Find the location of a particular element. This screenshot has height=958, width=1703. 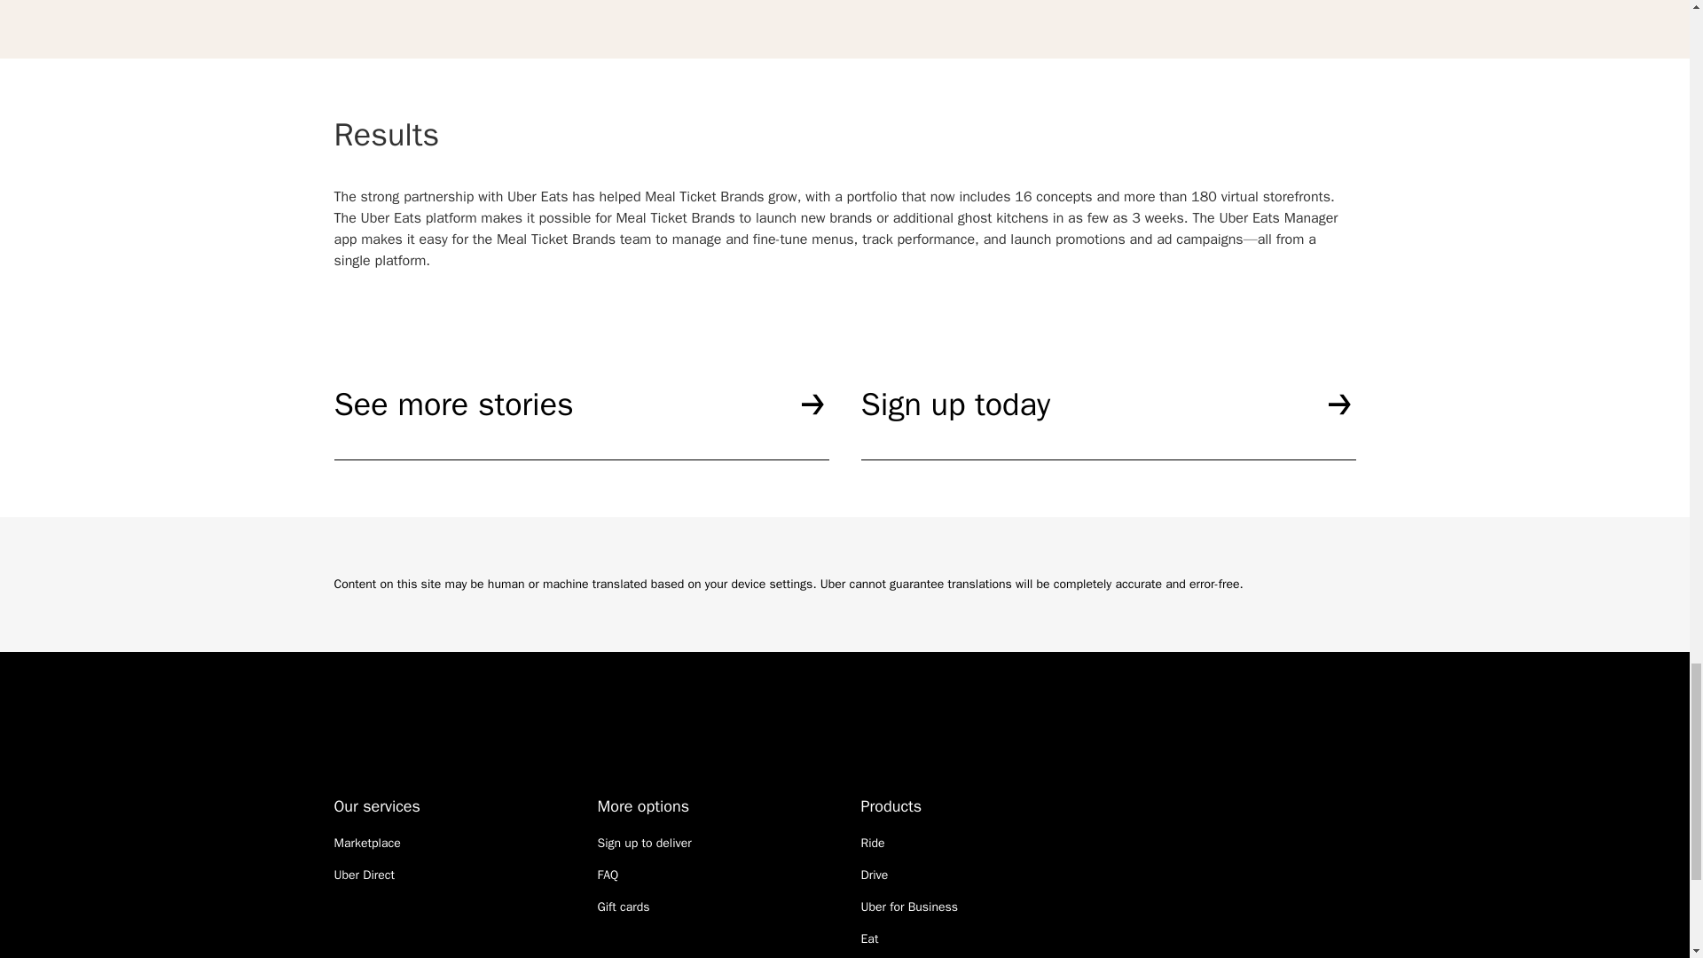

Uber for Business is located at coordinates (908, 907).